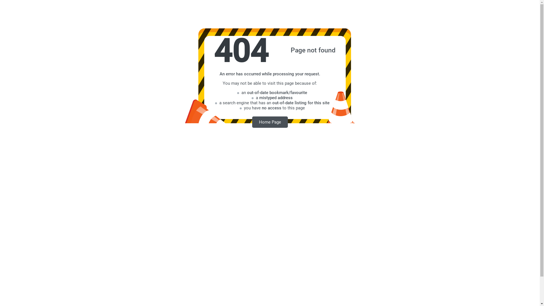  I want to click on Home Page, so click(270, 122).